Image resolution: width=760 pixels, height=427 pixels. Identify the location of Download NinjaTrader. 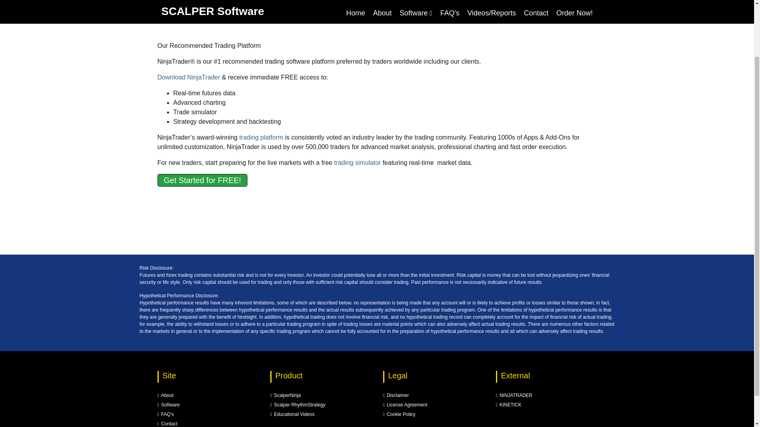
(188, 77).